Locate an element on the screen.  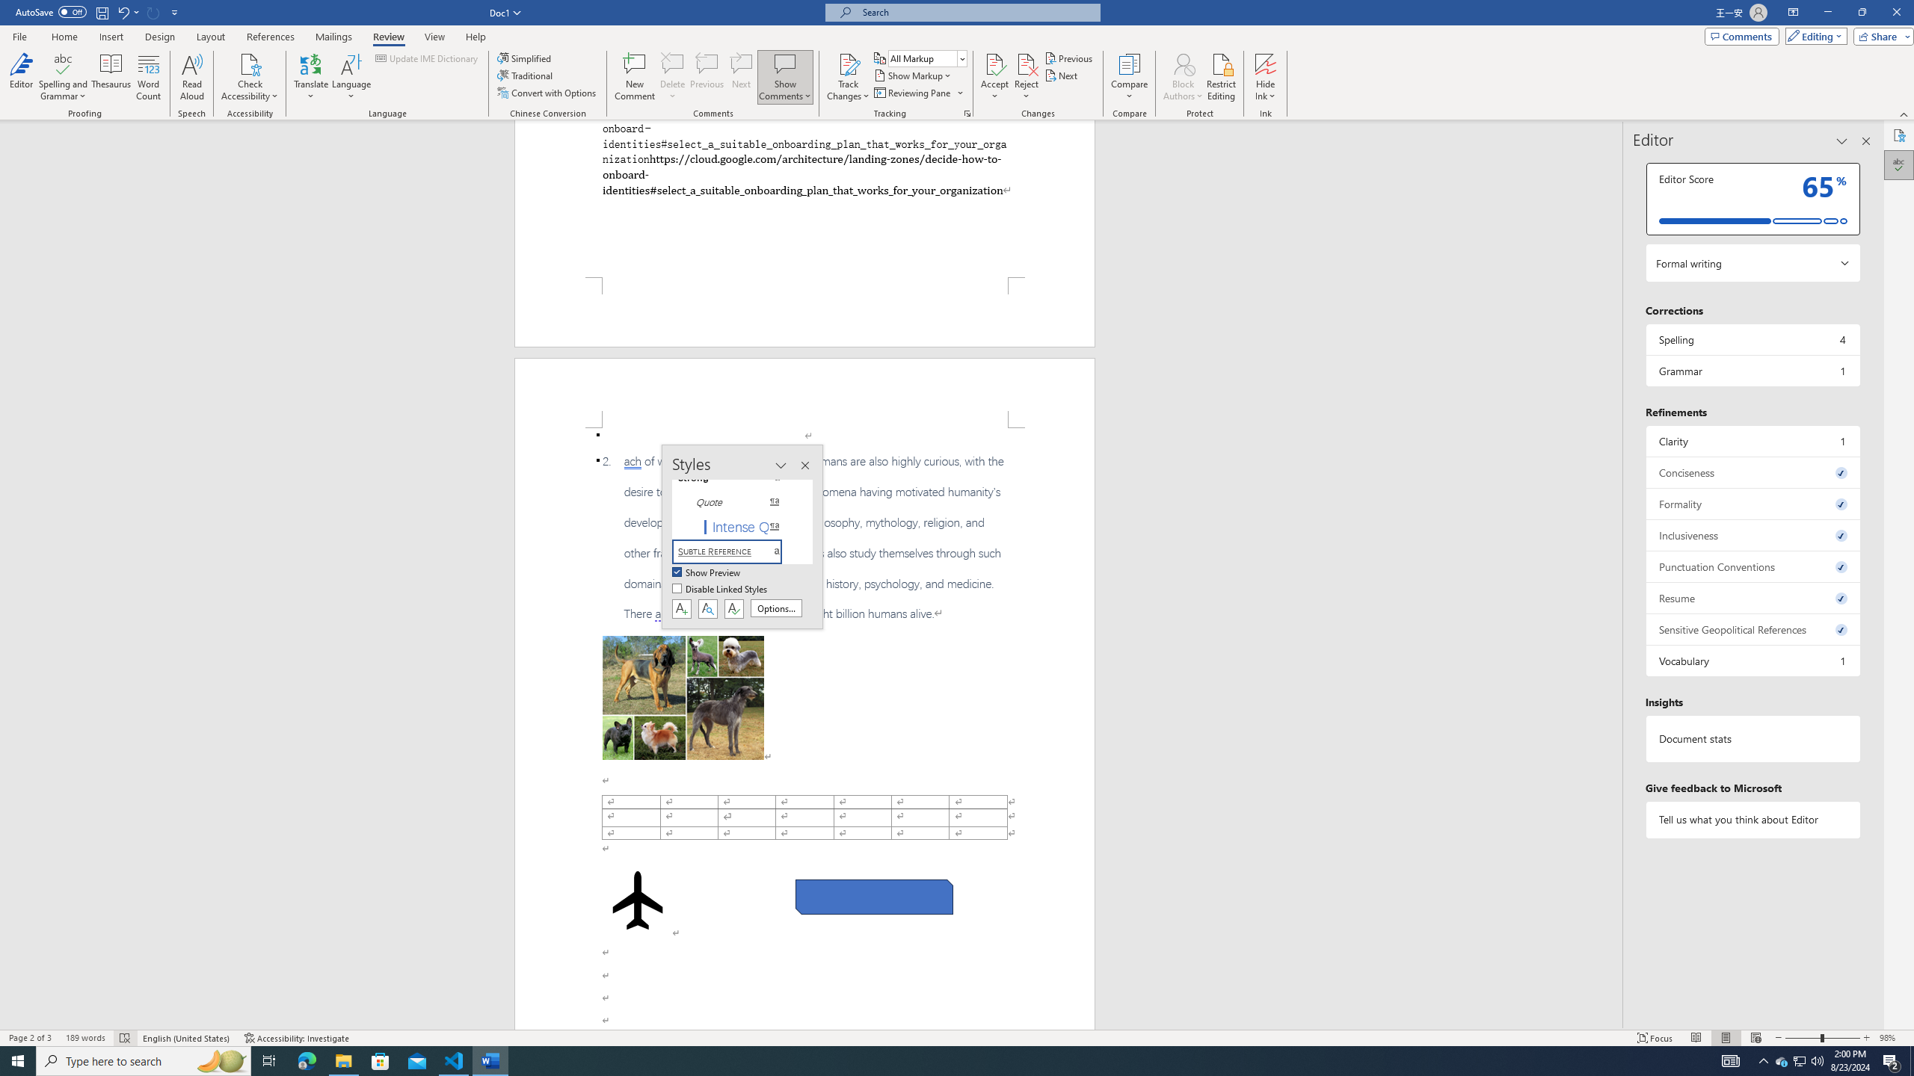
Thesaurus... is located at coordinates (112, 77).